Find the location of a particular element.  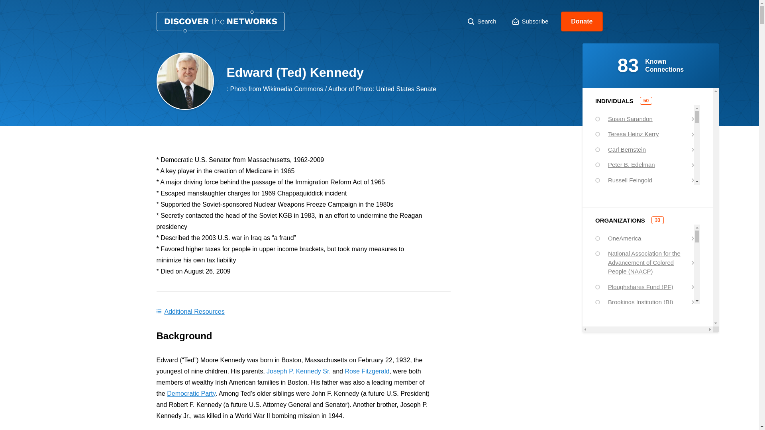

Rose Fitzgerald is located at coordinates (367, 371).